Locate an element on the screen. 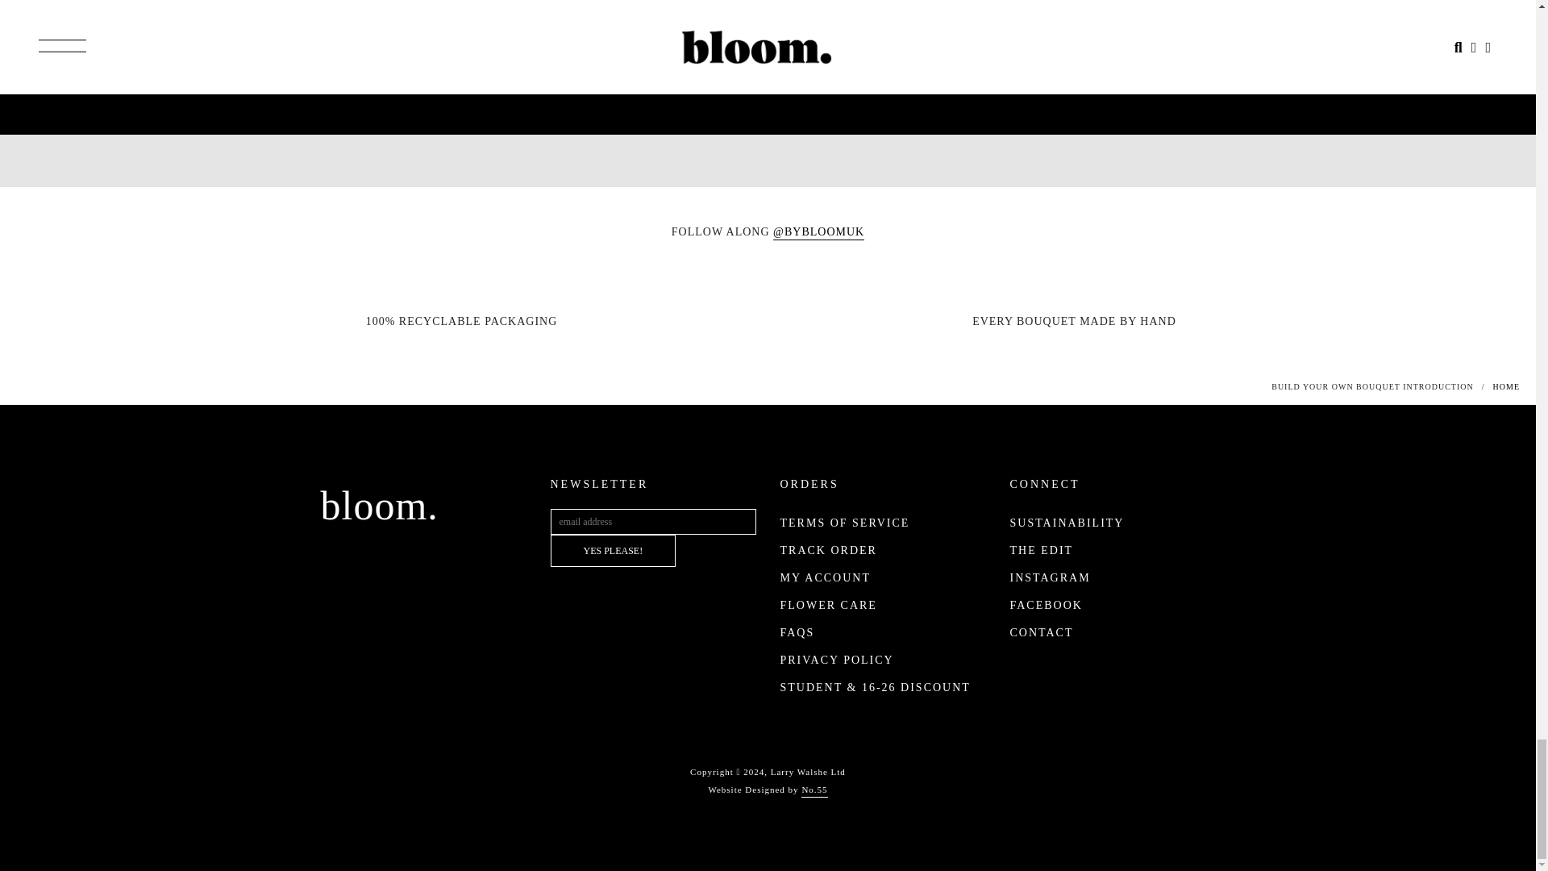  TERMS OF SERVICE is located at coordinates (845, 523).